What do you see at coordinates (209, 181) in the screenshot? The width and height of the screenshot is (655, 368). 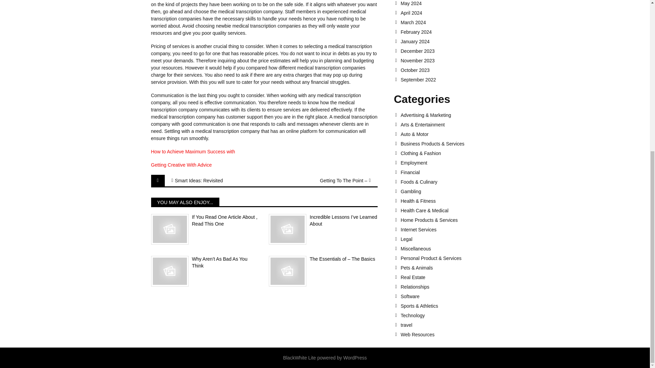 I see `Smart Ideas: Revisited` at bounding box center [209, 181].